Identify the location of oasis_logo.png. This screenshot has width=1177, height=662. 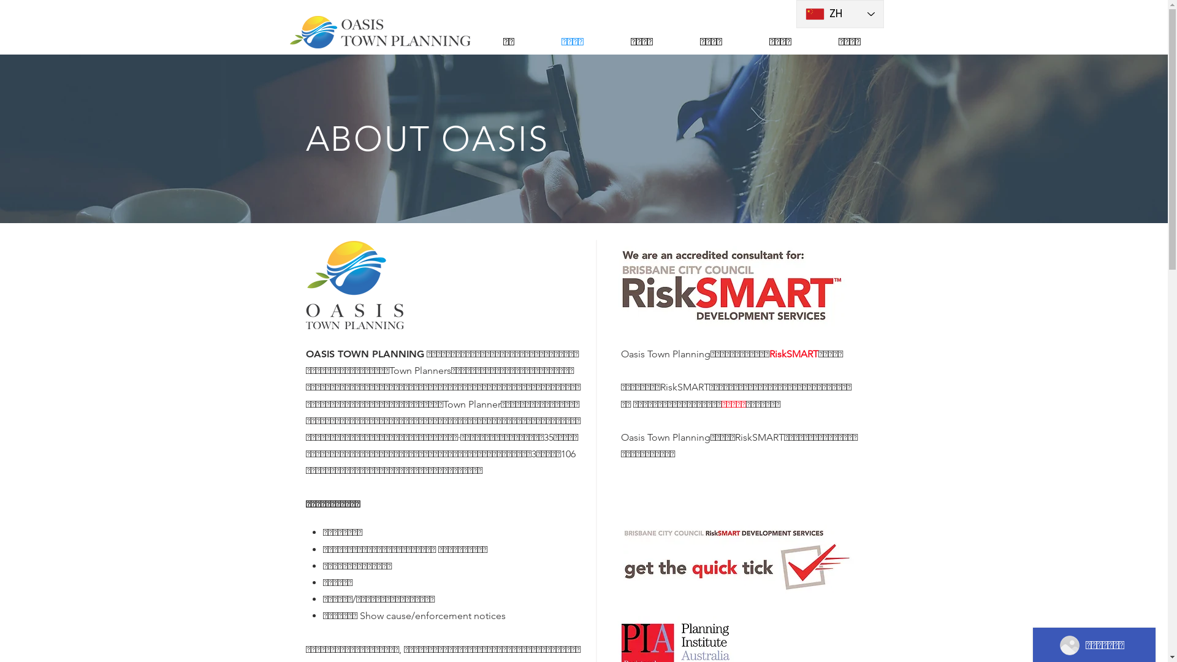
(379, 32).